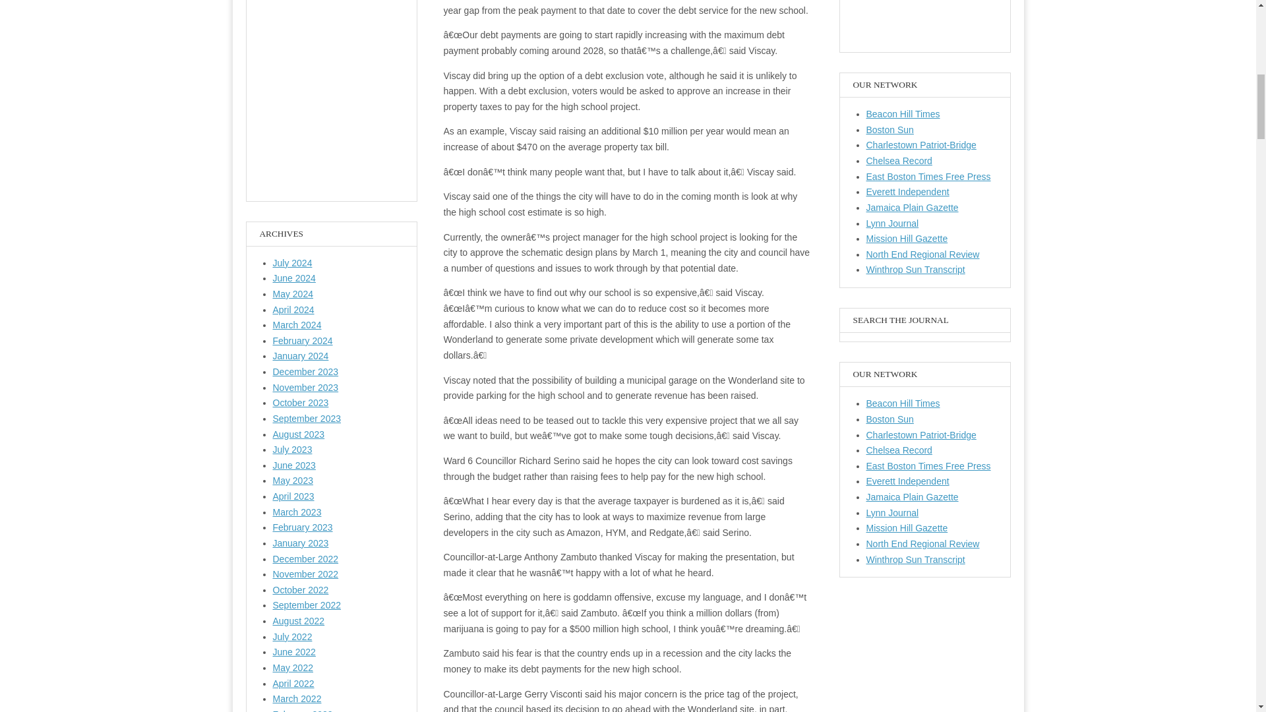  Describe the element at coordinates (928, 177) in the screenshot. I see `East Boston Times Free Press` at that location.